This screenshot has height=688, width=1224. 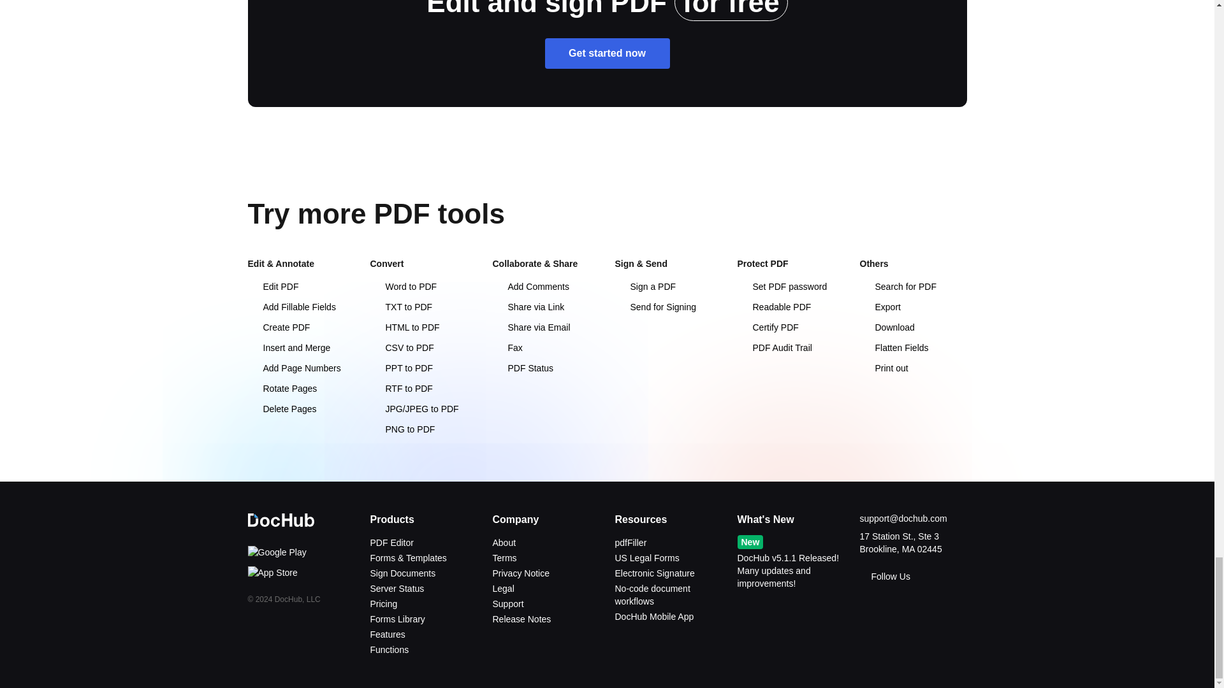 What do you see at coordinates (278, 327) in the screenshot?
I see `Create PDF` at bounding box center [278, 327].